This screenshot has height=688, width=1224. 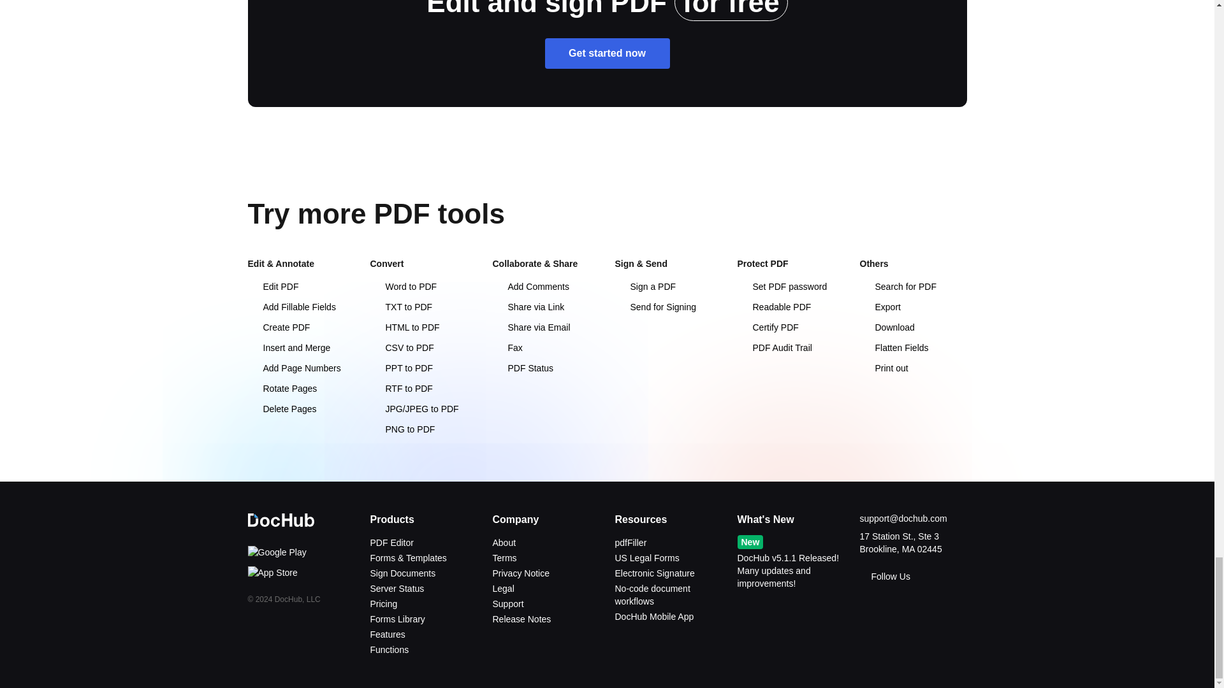 What do you see at coordinates (278, 327) in the screenshot?
I see `Create PDF` at bounding box center [278, 327].